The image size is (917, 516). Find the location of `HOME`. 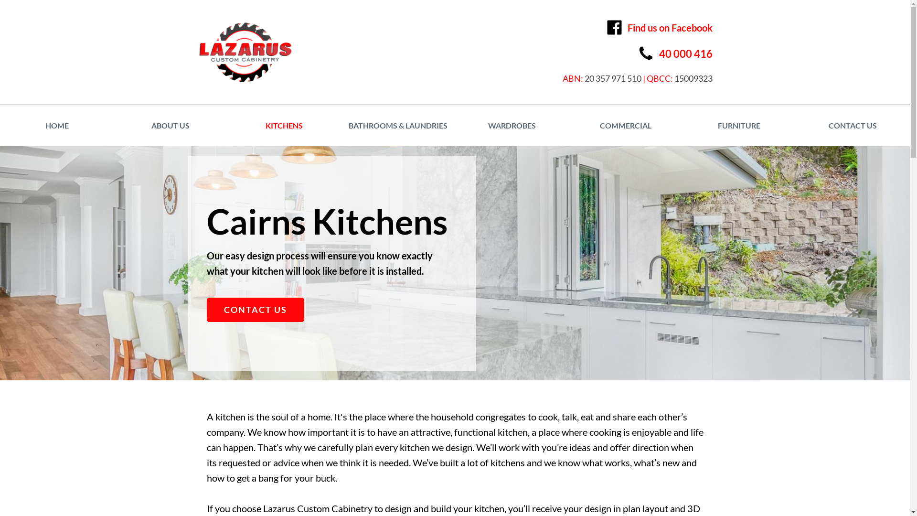

HOME is located at coordinates (57, 126).